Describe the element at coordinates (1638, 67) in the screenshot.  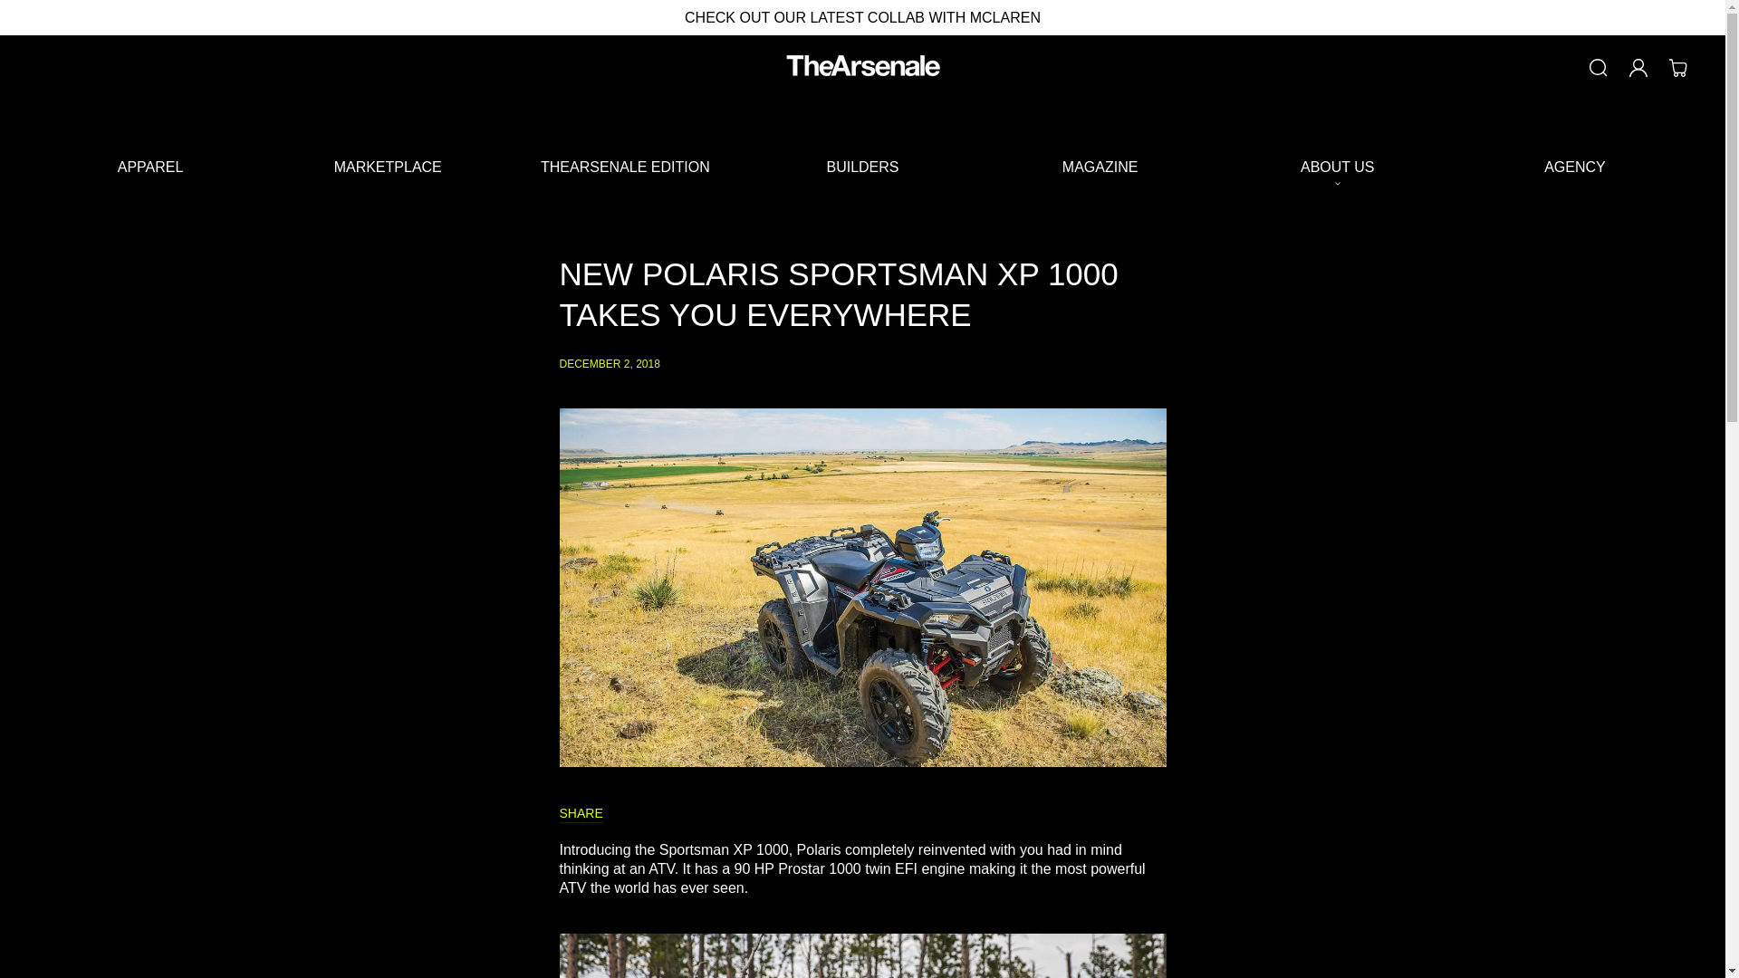
I see `Log in` at that location.